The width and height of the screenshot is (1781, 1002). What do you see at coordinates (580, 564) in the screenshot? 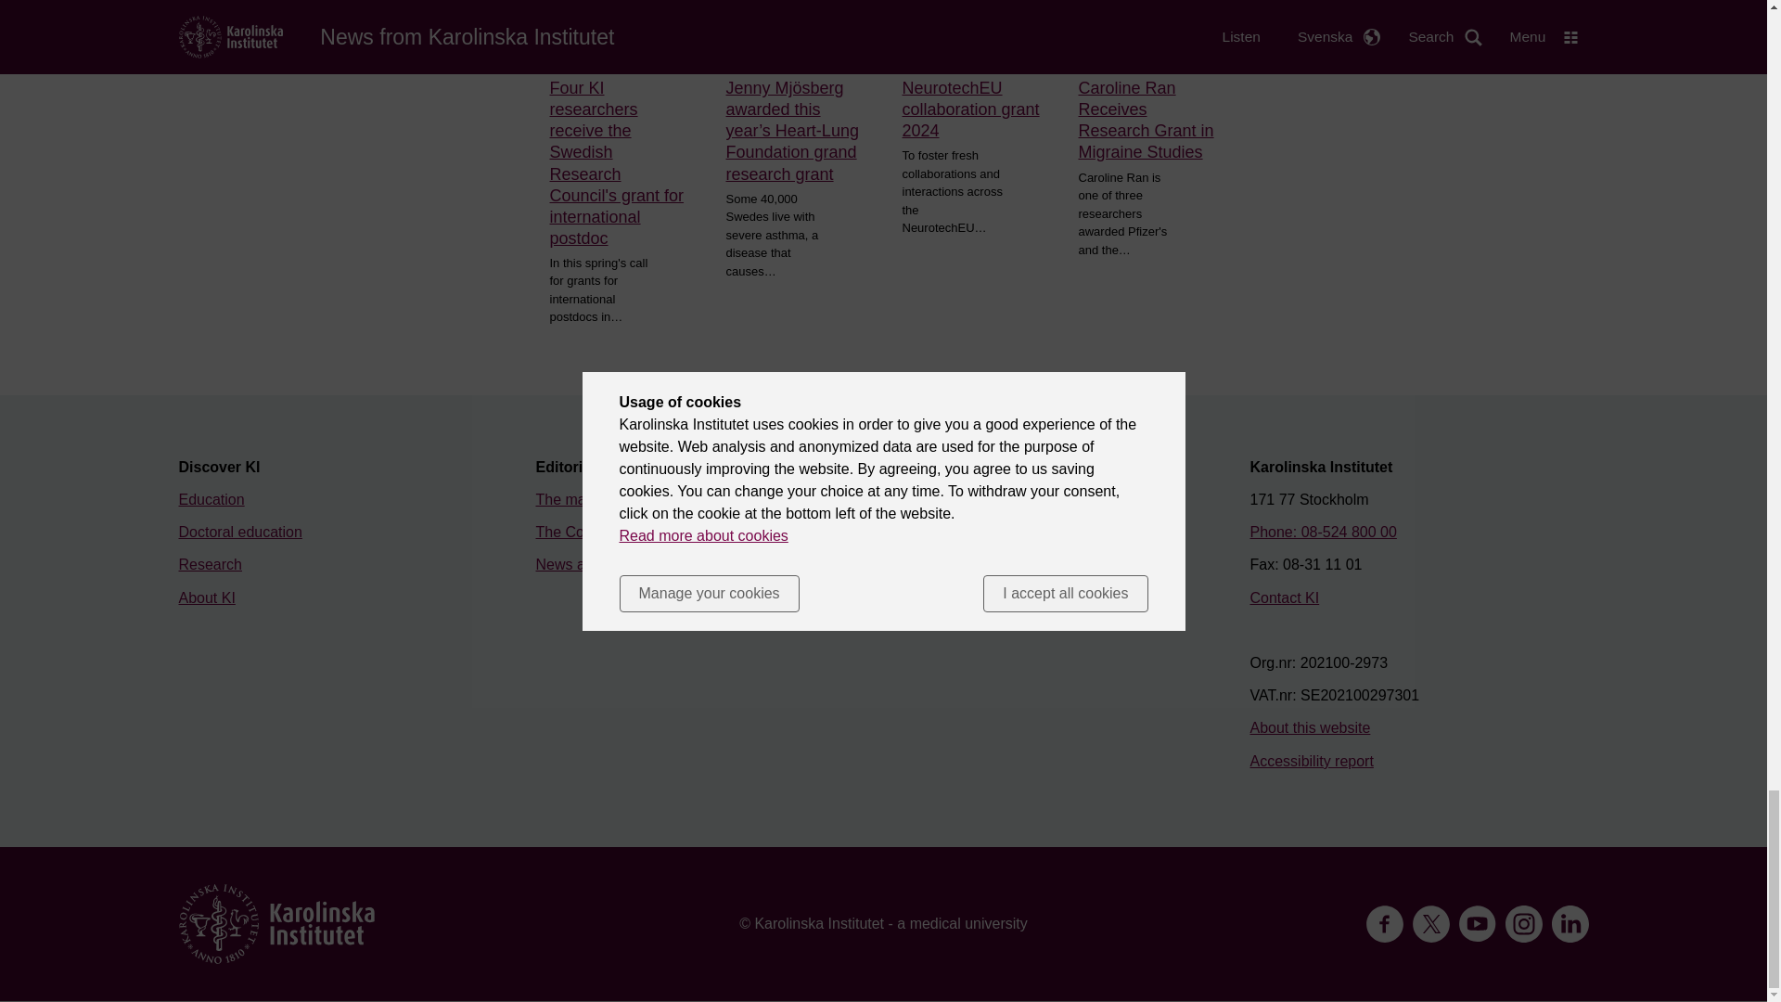
I see `News archive` at bounding box center [580, 564].